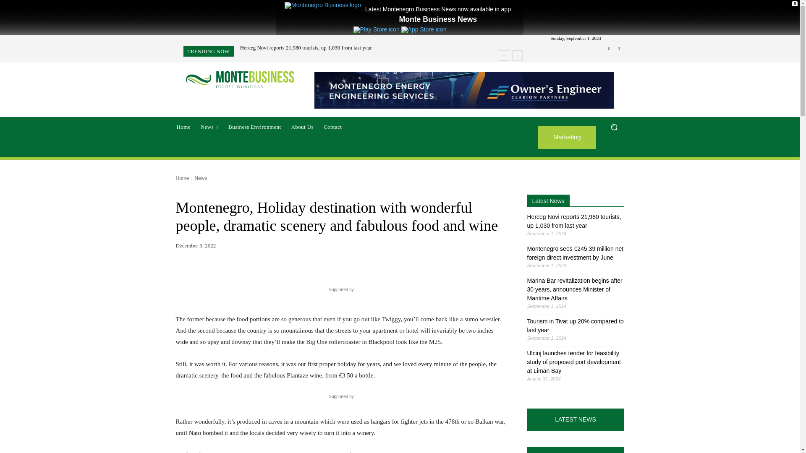 The height and width of the screenshot is (453, 806). Describe the element at coordinates (209, 127) in the screenshot. I see `News` at that location.